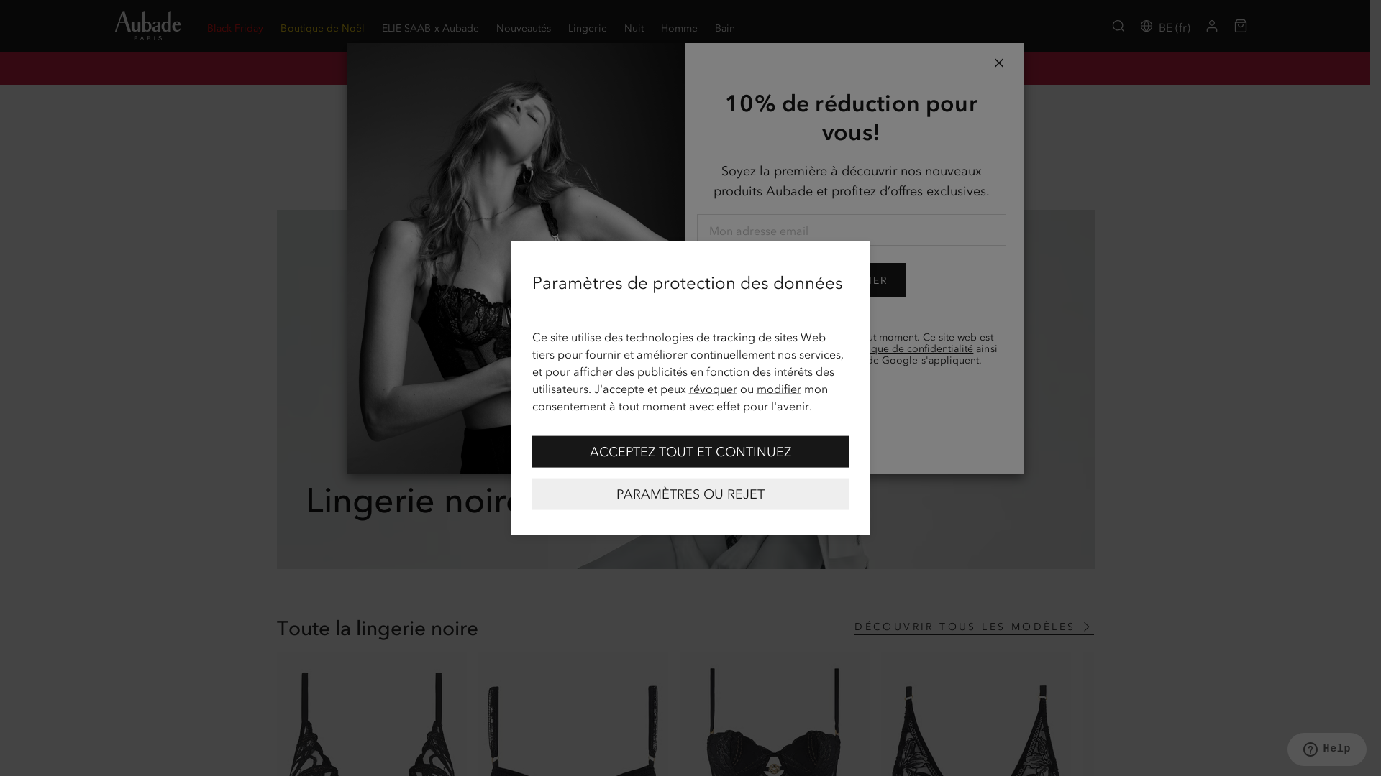 The image size is (1381, 776). Describe the element at coordinates (679, 26) in the screenshot. I see `Homme` at that location.